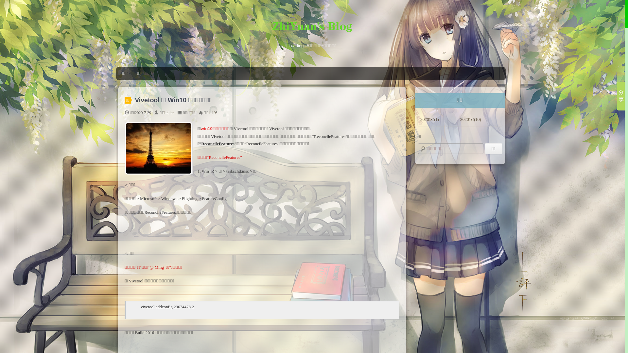  Describe the element at coordinates (212, 113) in the screenshot. I see `1119` at that location.